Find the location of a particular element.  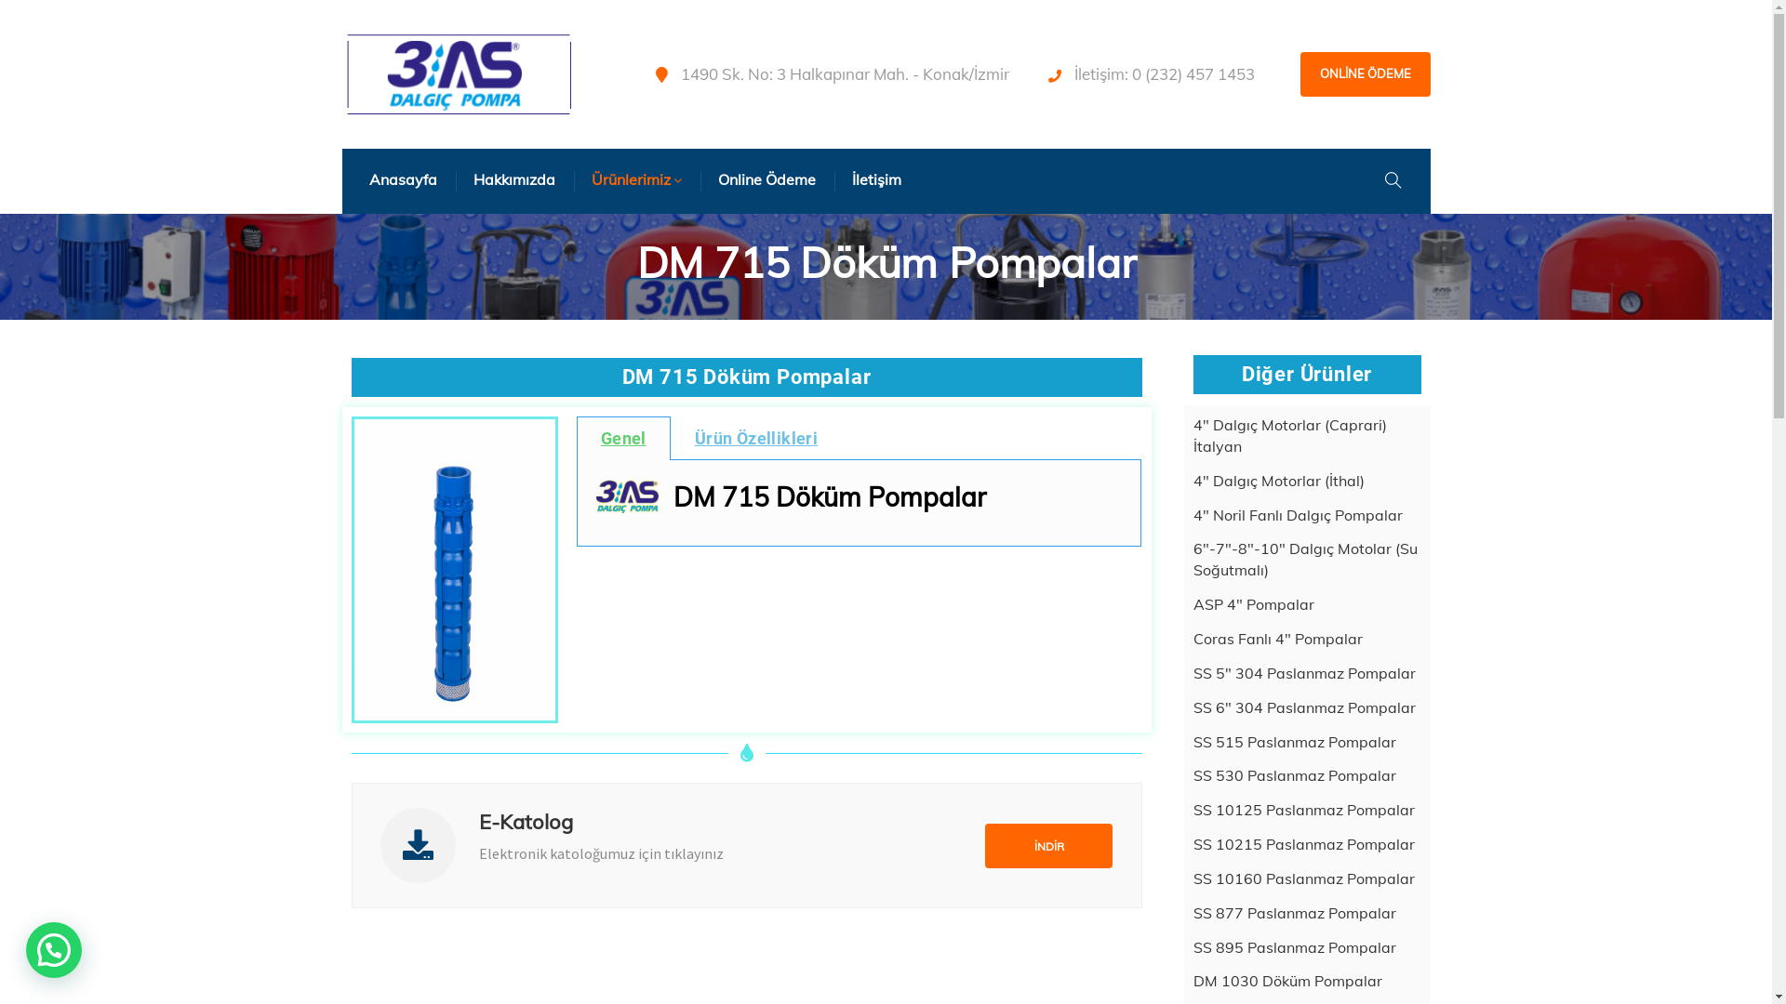

SS 10160 Paslanmaz Pompalar is located at coordinates (1303, 879).